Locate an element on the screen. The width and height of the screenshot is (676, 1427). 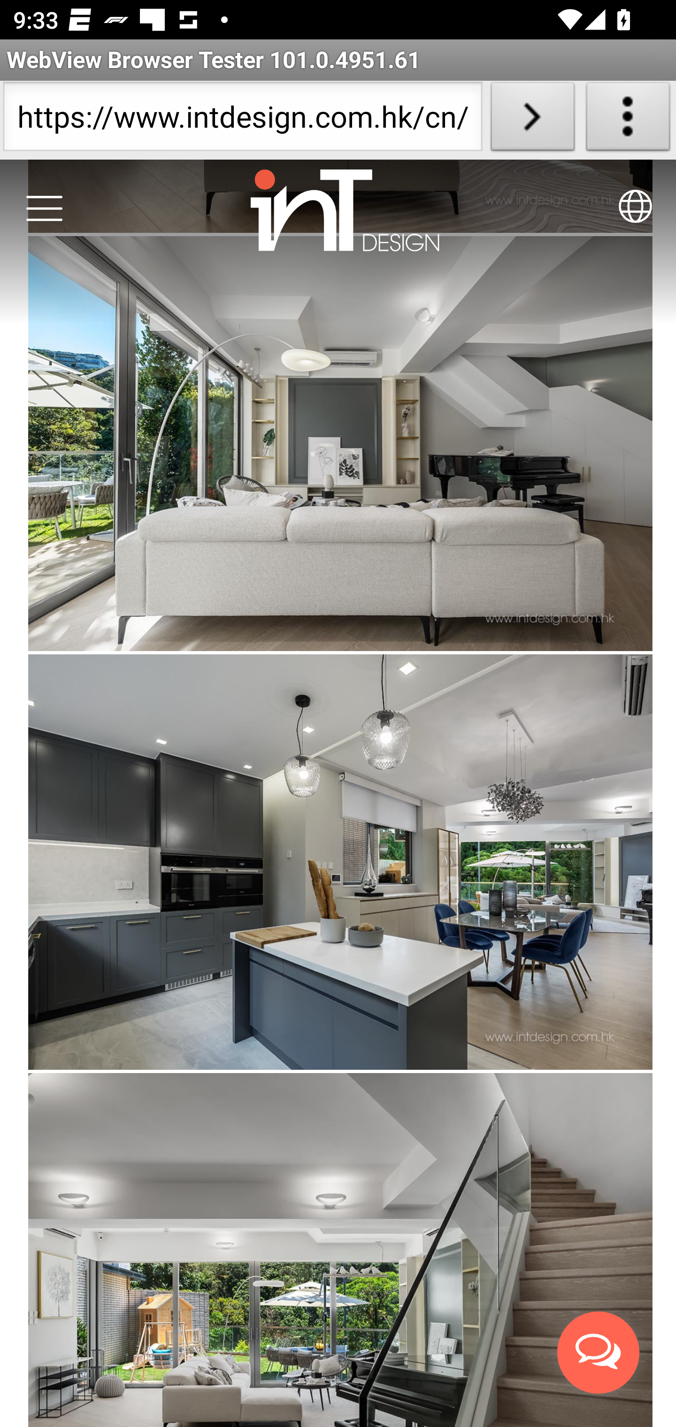
About WebView is located at coordinates (628, 120).